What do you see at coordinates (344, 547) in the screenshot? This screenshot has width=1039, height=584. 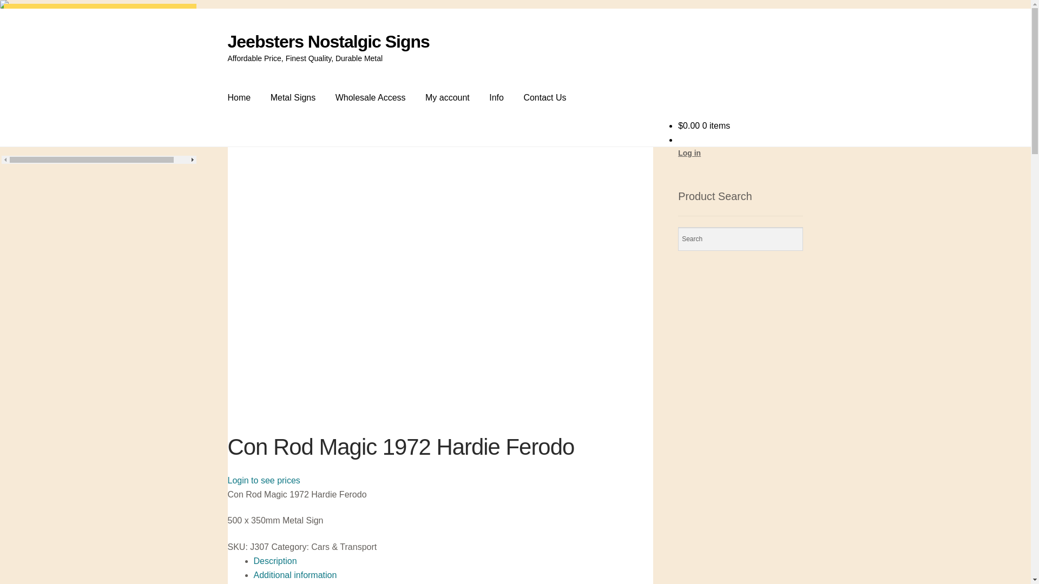 I see `Cars & Transport` at bounding box center [344, 547].